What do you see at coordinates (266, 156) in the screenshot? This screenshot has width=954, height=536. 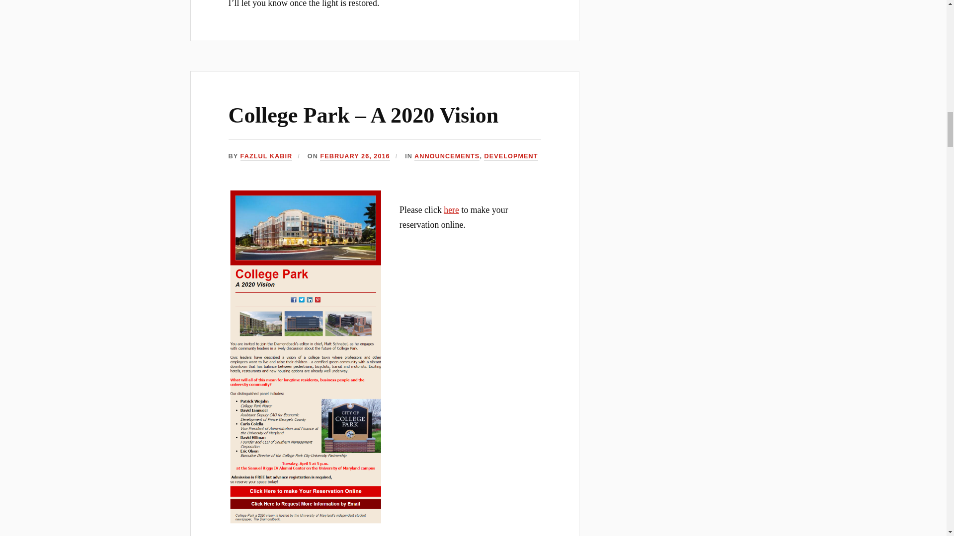 I see `Posts by Fazlul Kabir` at bounding box center [266, 156].